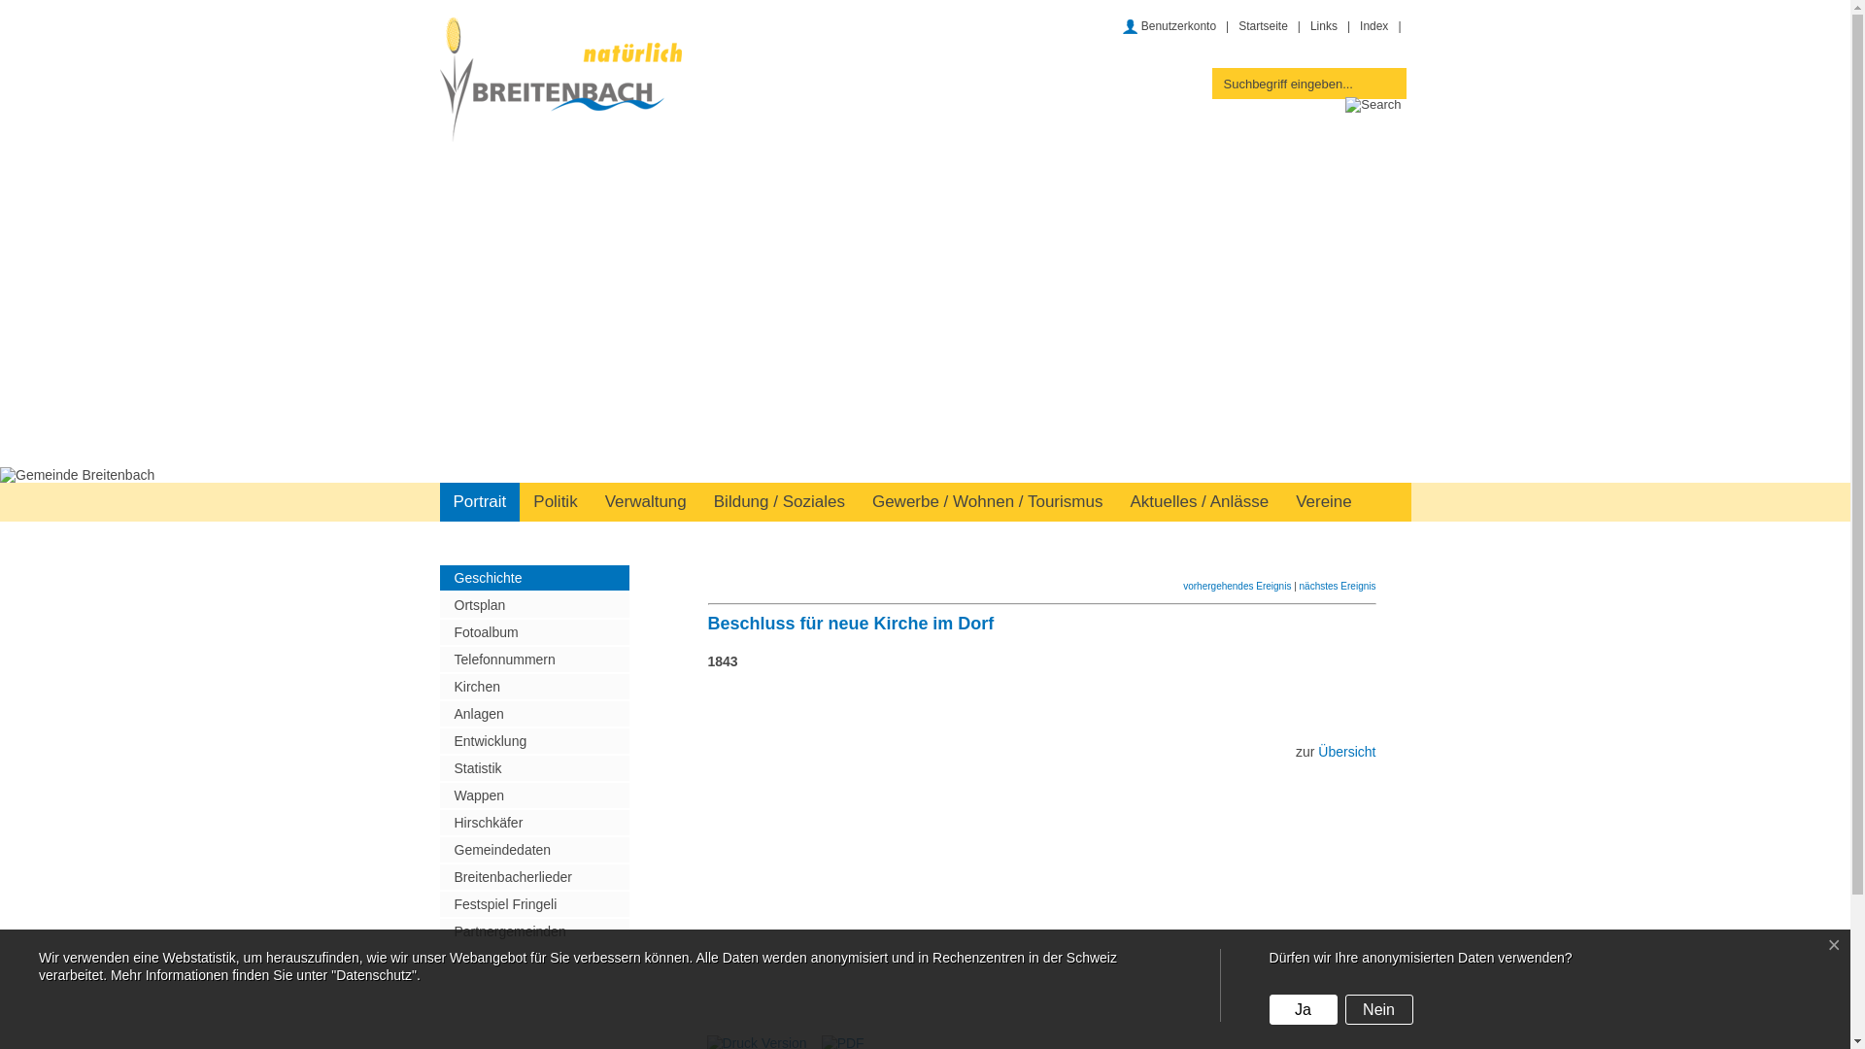  Describe the element at coordinates (1304, 1010) in the screenshot. I see `Ja` at that location.